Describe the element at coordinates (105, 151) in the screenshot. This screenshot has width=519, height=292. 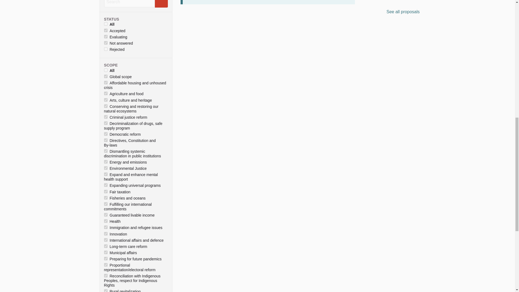
I see `36` at that location.